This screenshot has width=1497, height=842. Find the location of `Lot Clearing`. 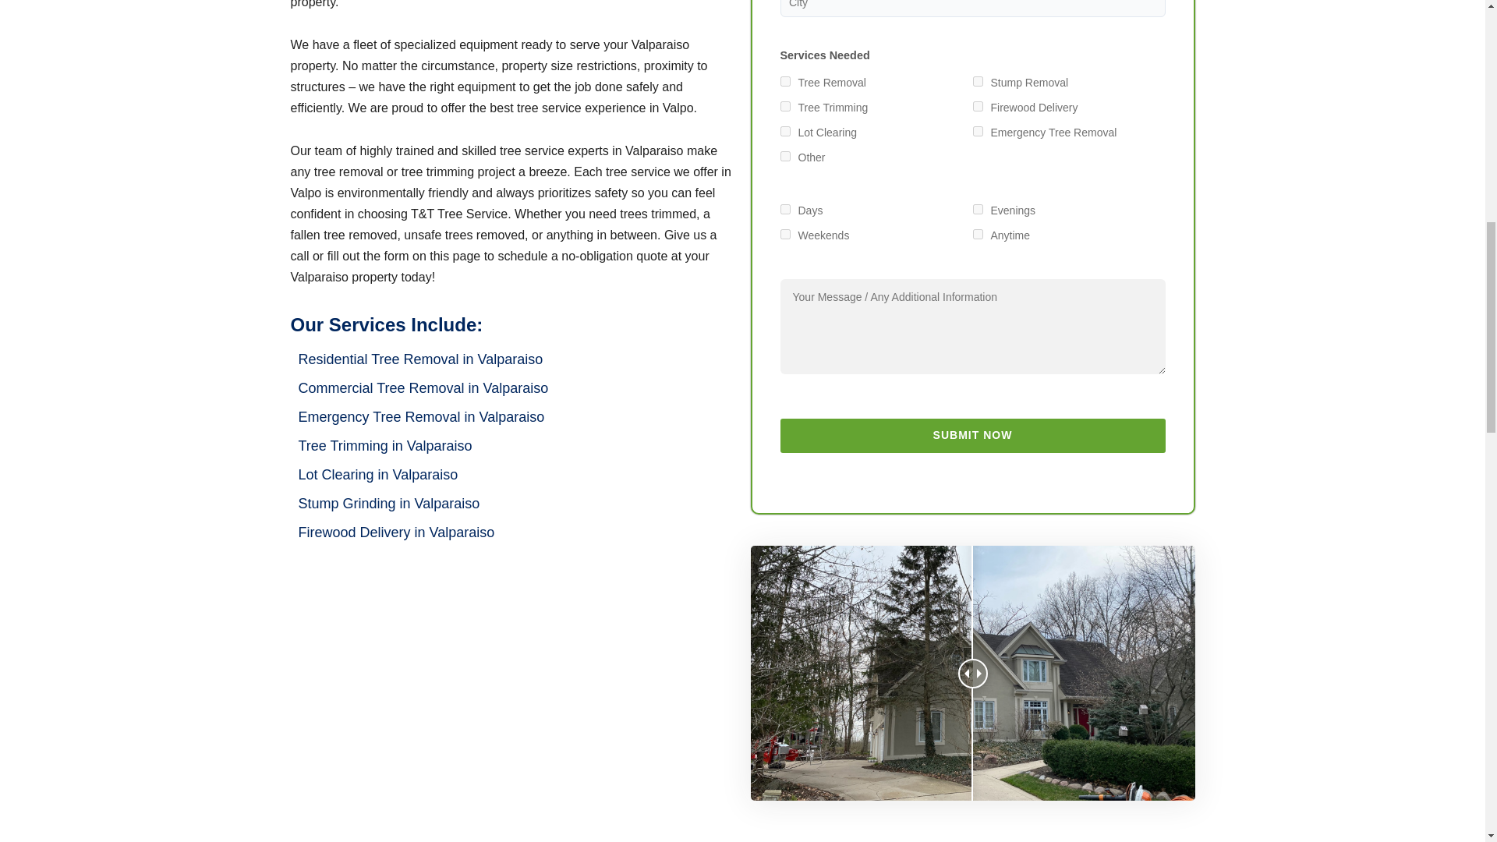

Lot Clearing is located at coordinates (784, 131).